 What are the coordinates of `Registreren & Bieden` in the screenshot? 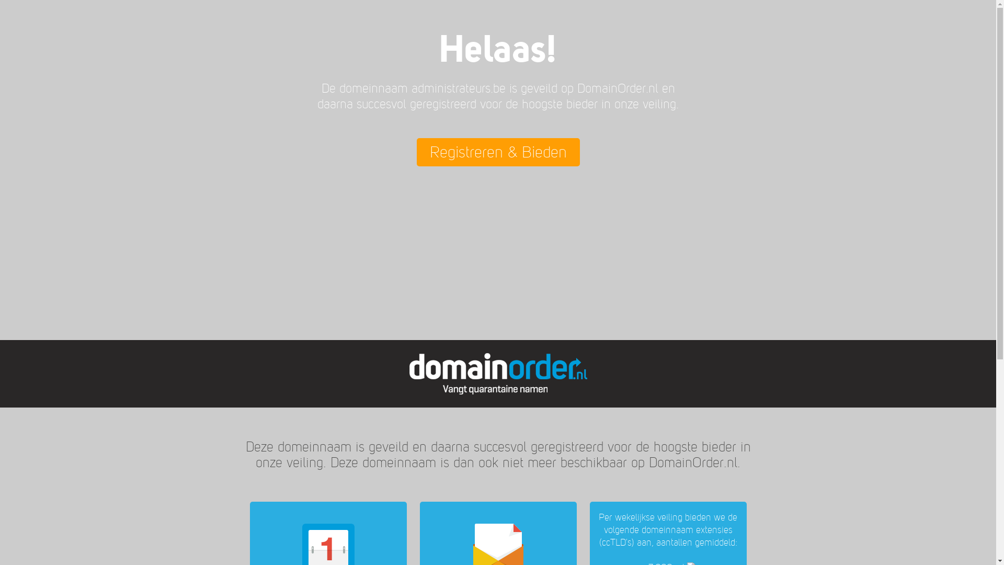 It's located at (498, 152).